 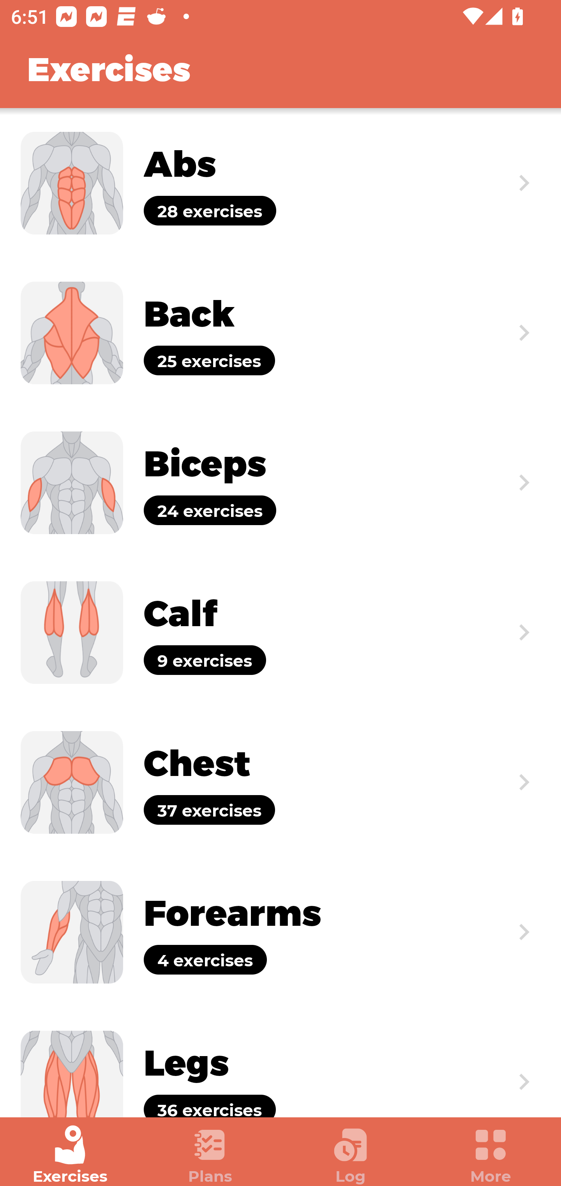 What do you see at coordinates (491, 1155) in the screenshot?
I see `More` at bounding box center [491, 1155].